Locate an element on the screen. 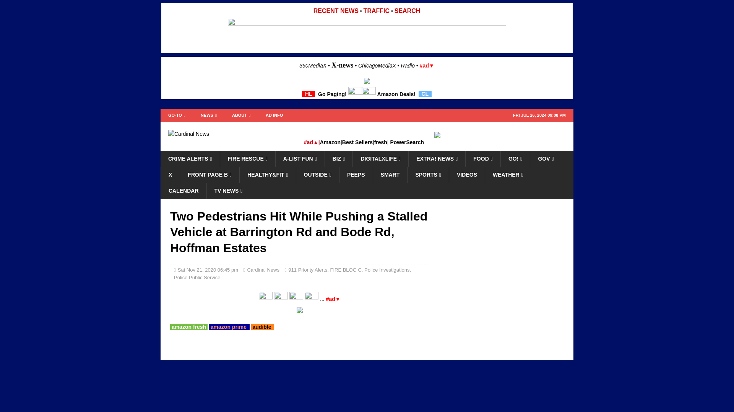 This screenshot has height=412, width=734. RECENT NEWS is located at coordinates (336, 11).